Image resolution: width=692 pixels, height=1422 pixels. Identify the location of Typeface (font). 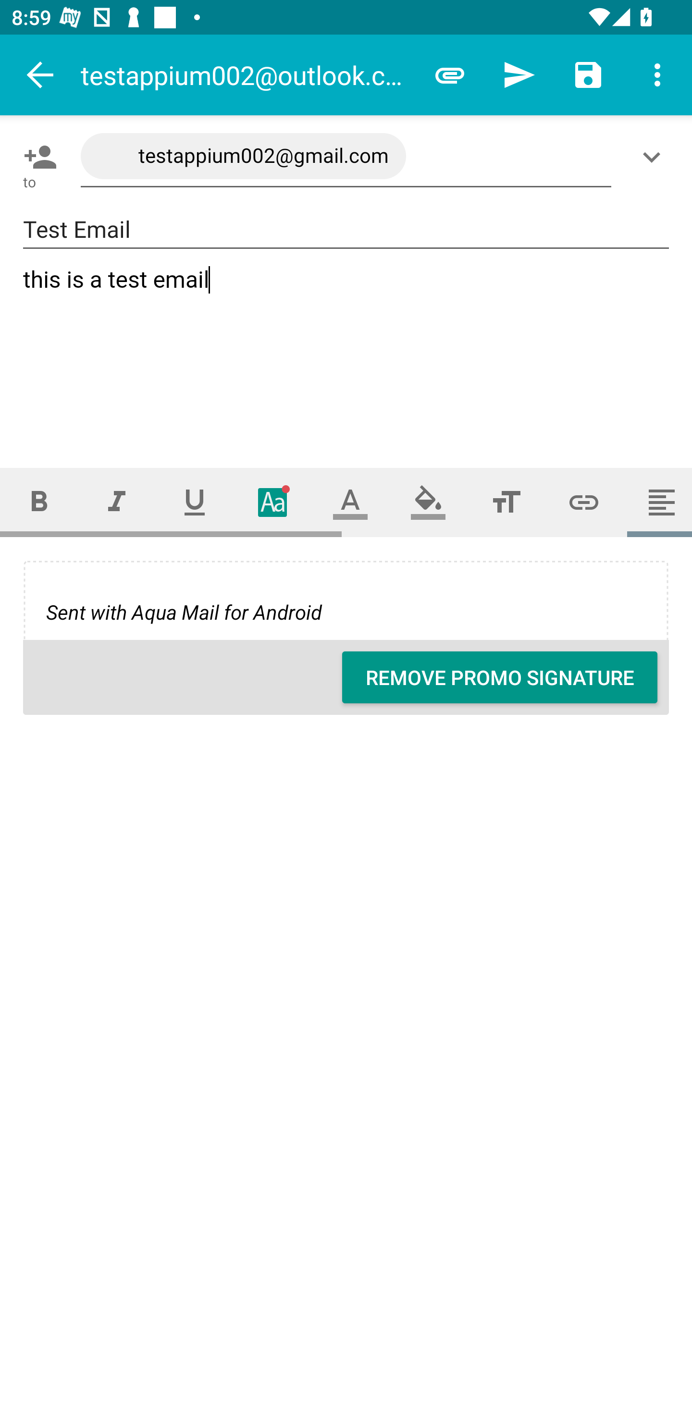
(272, 503).